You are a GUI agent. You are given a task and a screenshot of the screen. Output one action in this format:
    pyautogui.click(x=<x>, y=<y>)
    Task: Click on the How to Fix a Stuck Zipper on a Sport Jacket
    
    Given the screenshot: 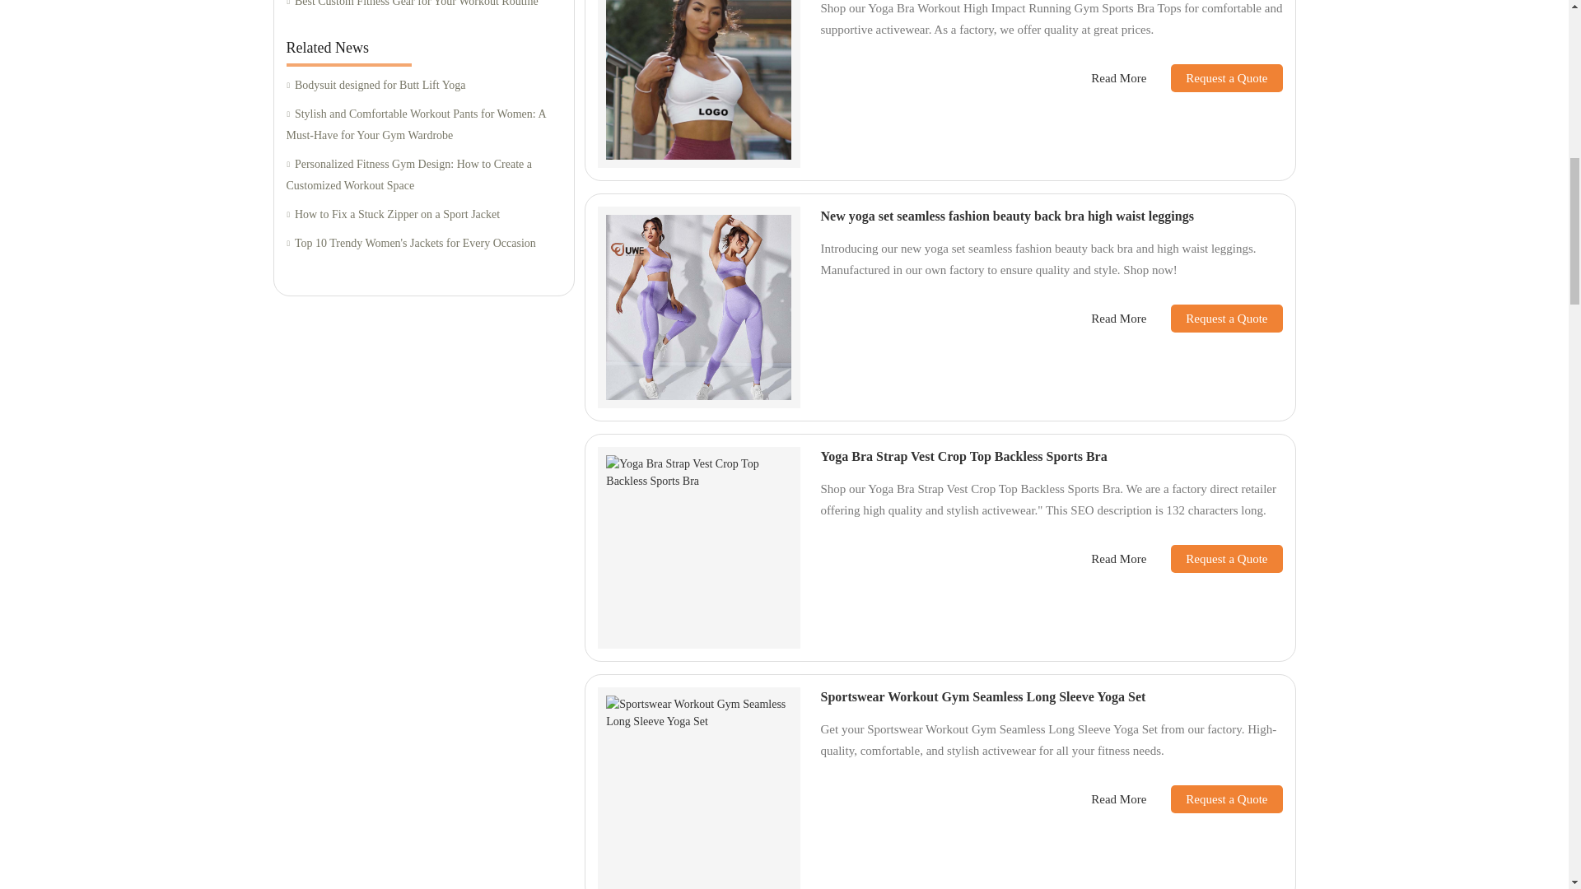 What is the action you would take?
    pyautogui.click(x=423, y=216)
    